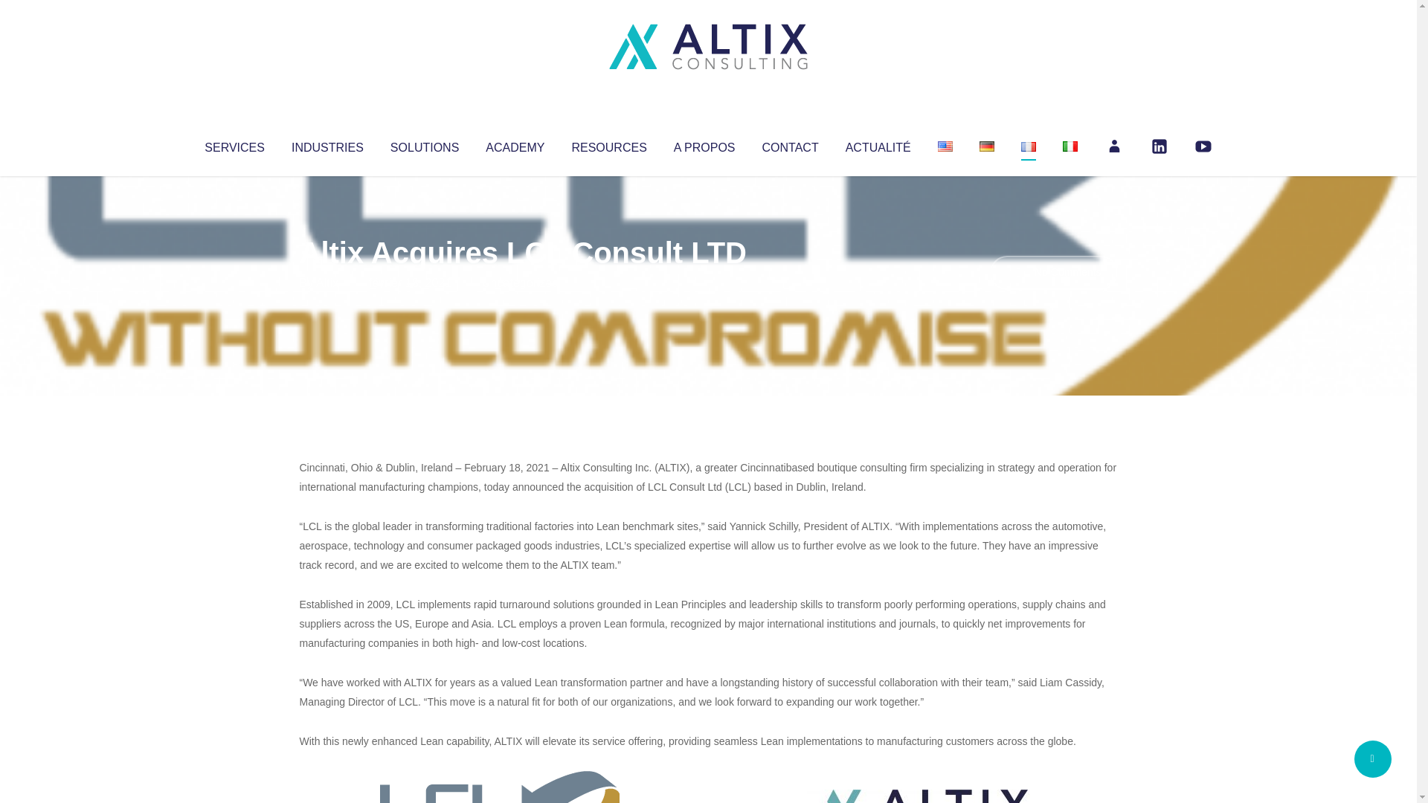  I want to click on SERVICES, so click(234, 144).